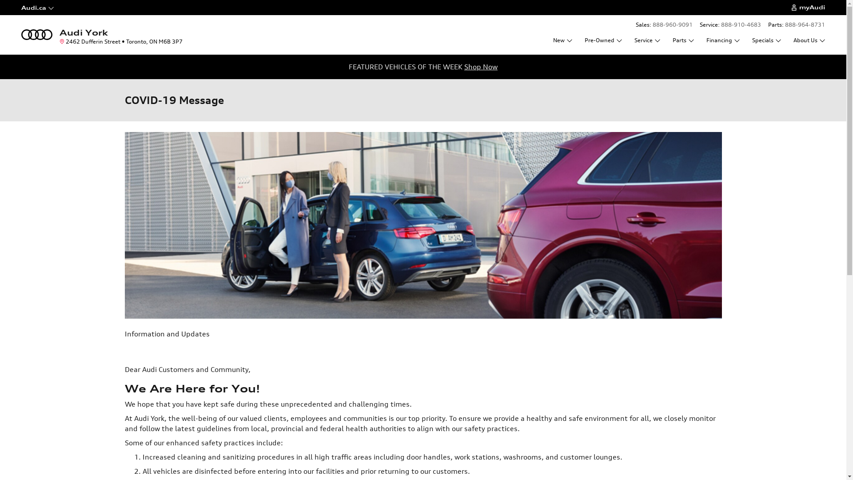 The height and width of the screenshot is (480, 853). What do you see at coordinates (808, 8) in the screenshot?
I see `myAudi` at bounding box center [808, 8].